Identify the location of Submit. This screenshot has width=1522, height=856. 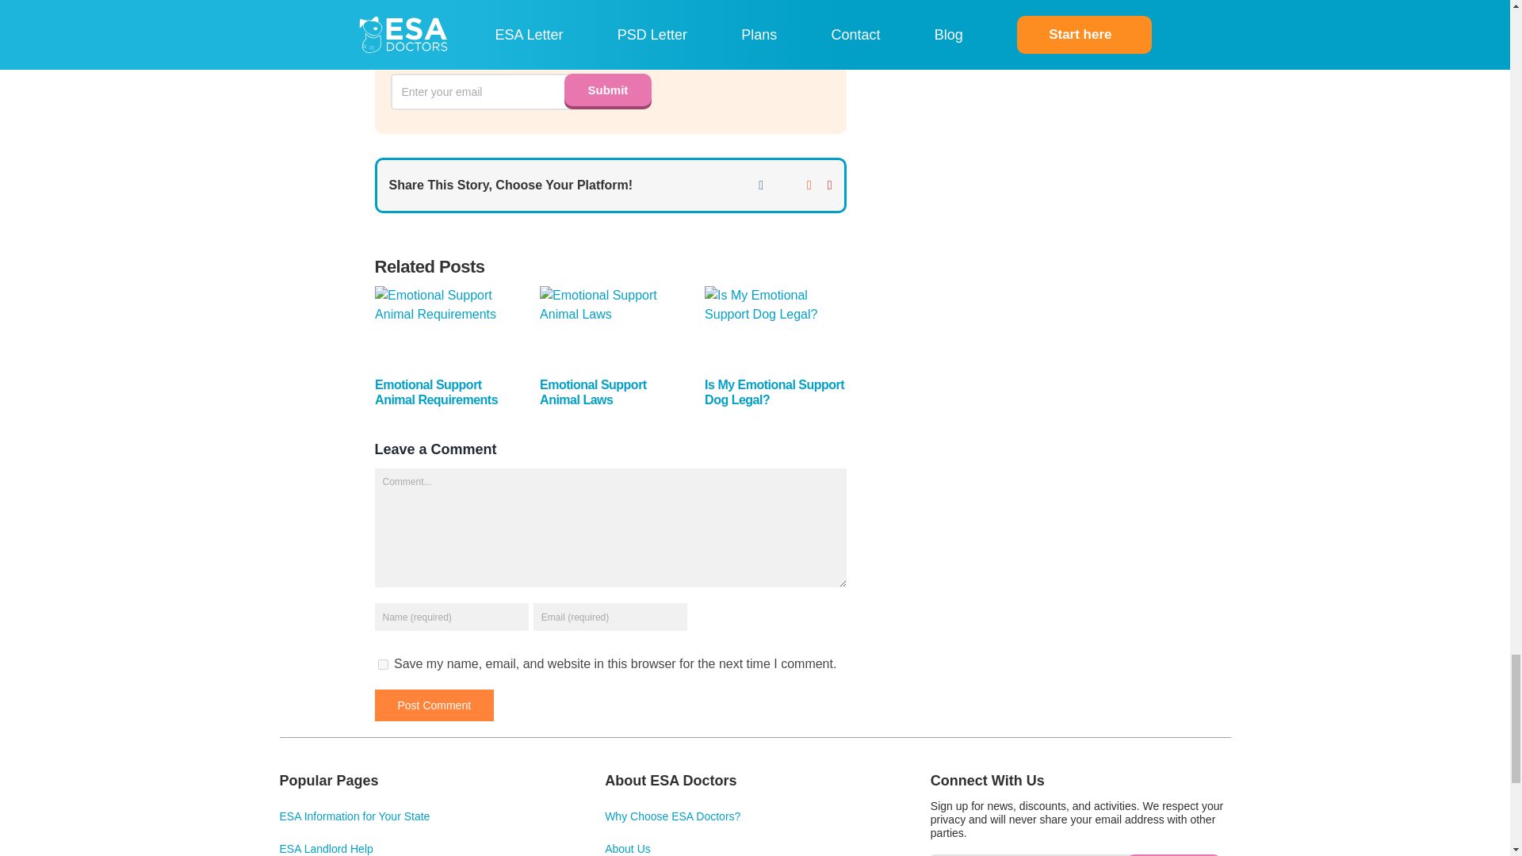
(607, 89).